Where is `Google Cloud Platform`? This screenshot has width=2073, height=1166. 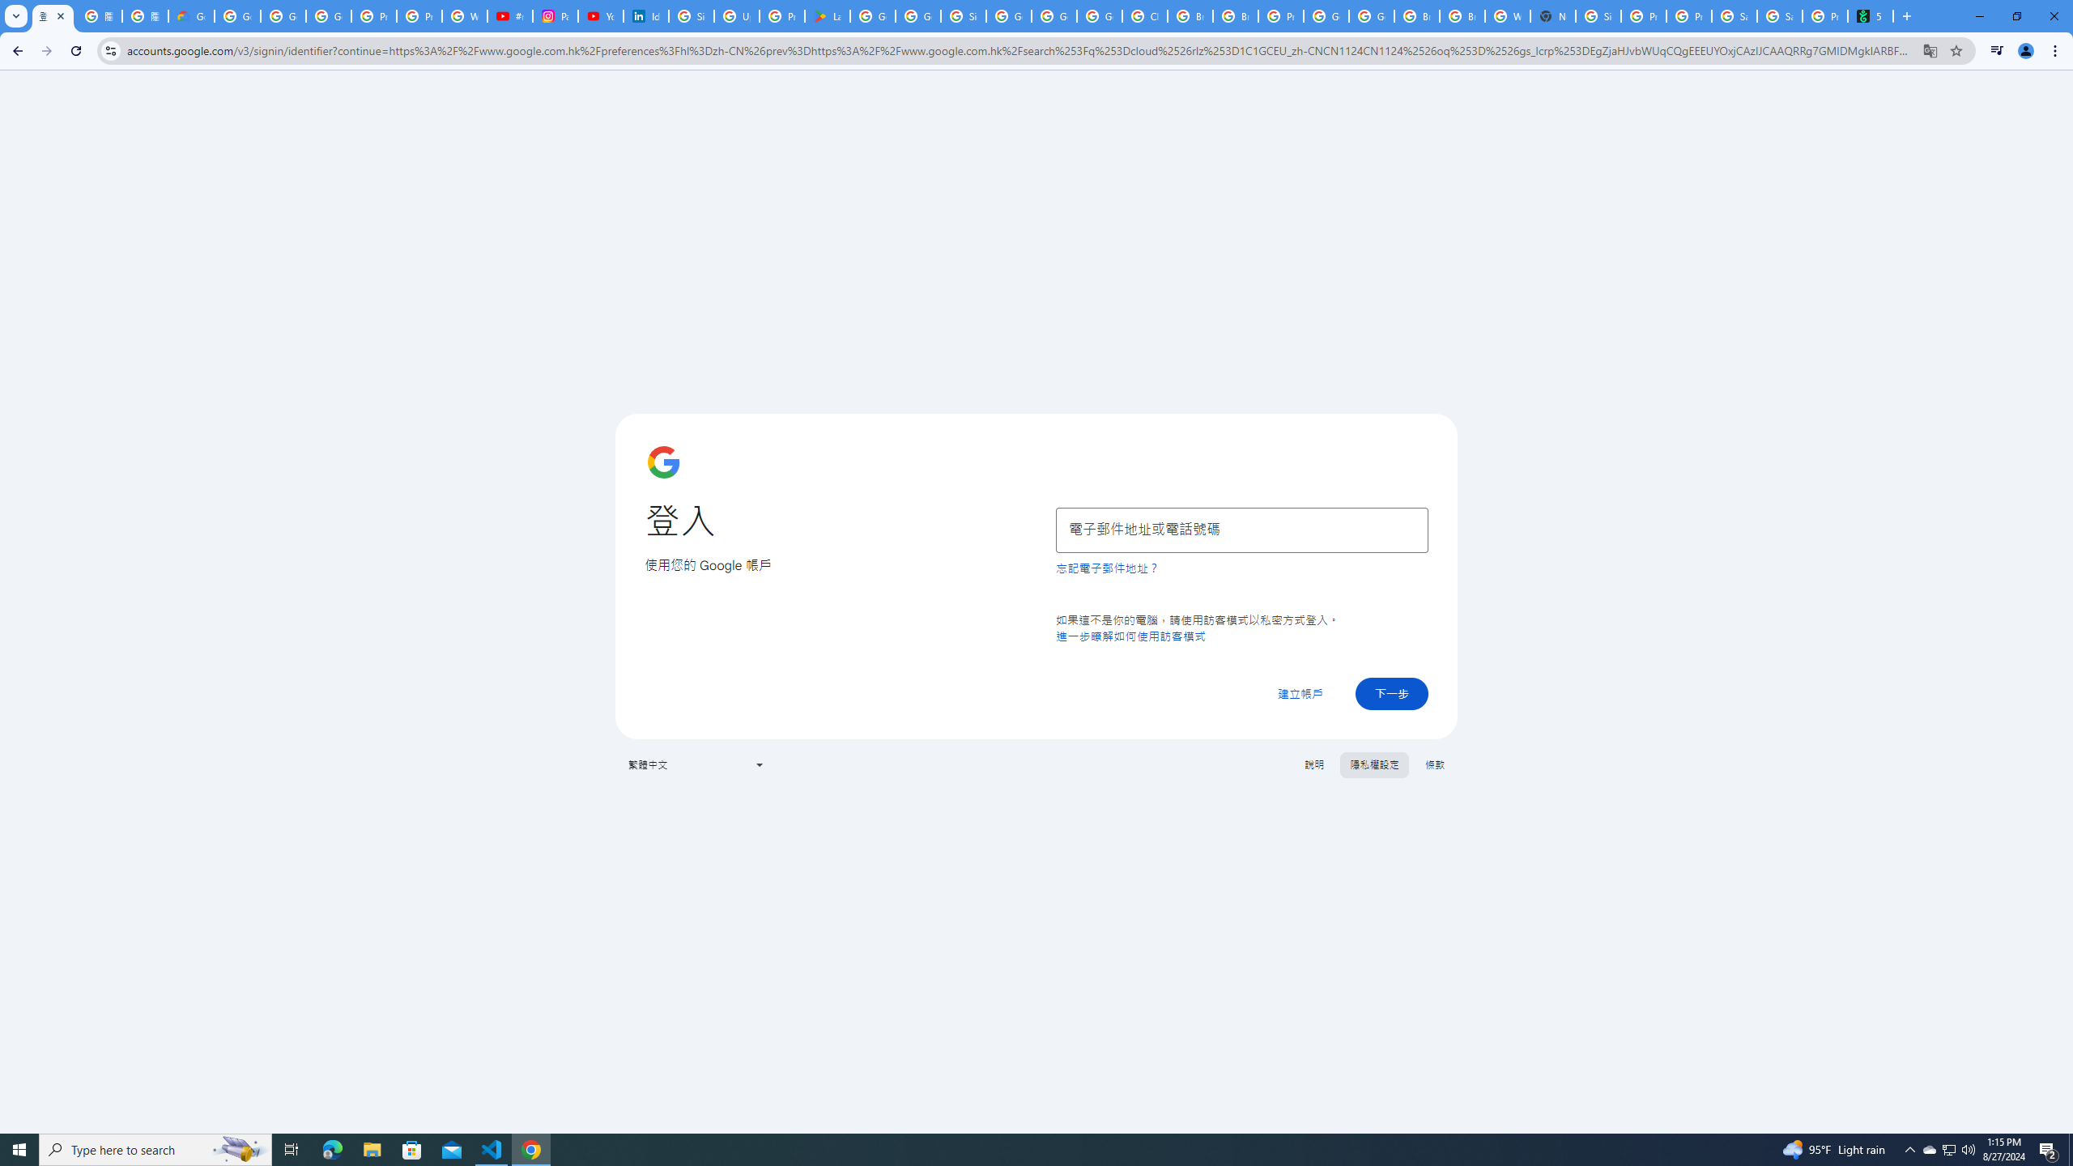
Google Cloud Platform is located at coordinates (1326, 16).